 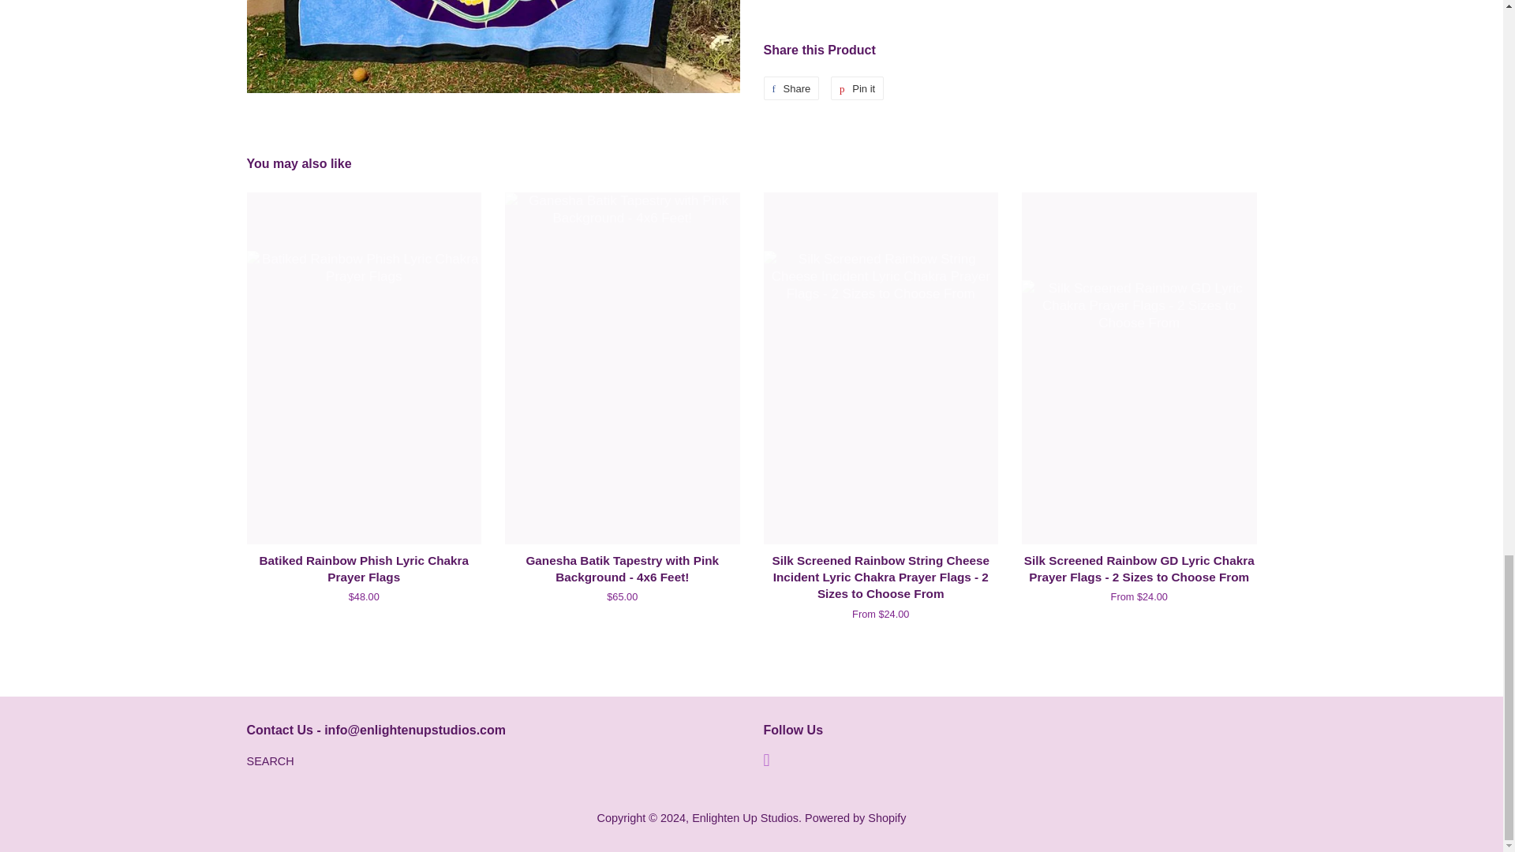 What do you see at coordinates (857, 88) in the screenshot?
I see `Pin on Pinterest` at bounding box center [857, 88].